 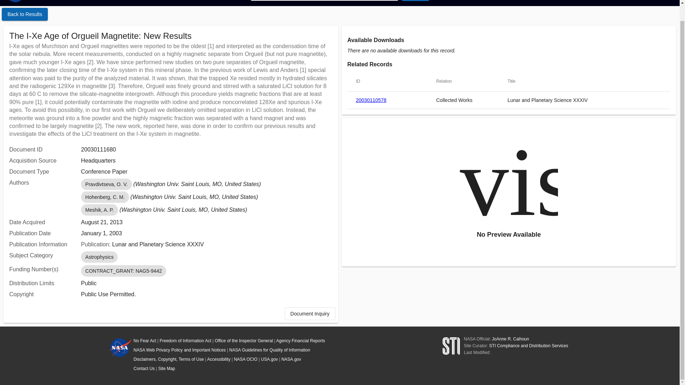 What do you see at coordinates (639, 1) in the screenshot?
I see `Help` at bounding box center [639, 1].